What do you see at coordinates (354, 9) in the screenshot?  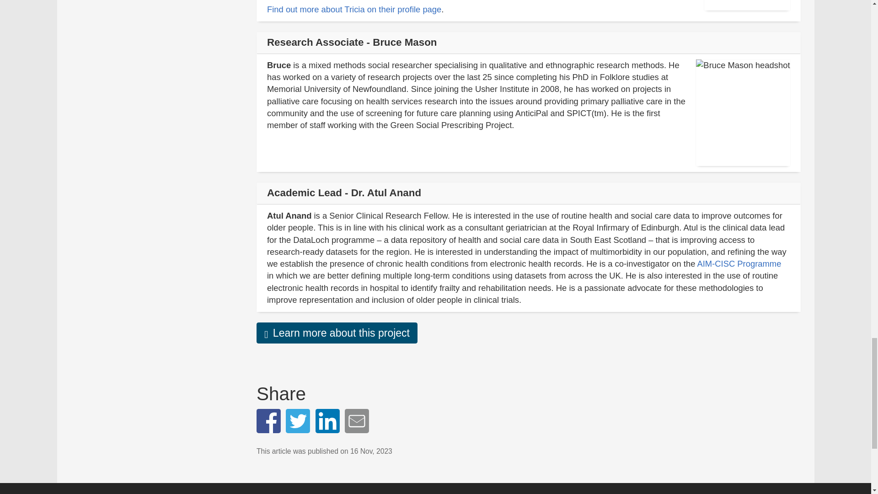 I see `Find out more about Tricia on their profile page` at bounding box center [354, 9].